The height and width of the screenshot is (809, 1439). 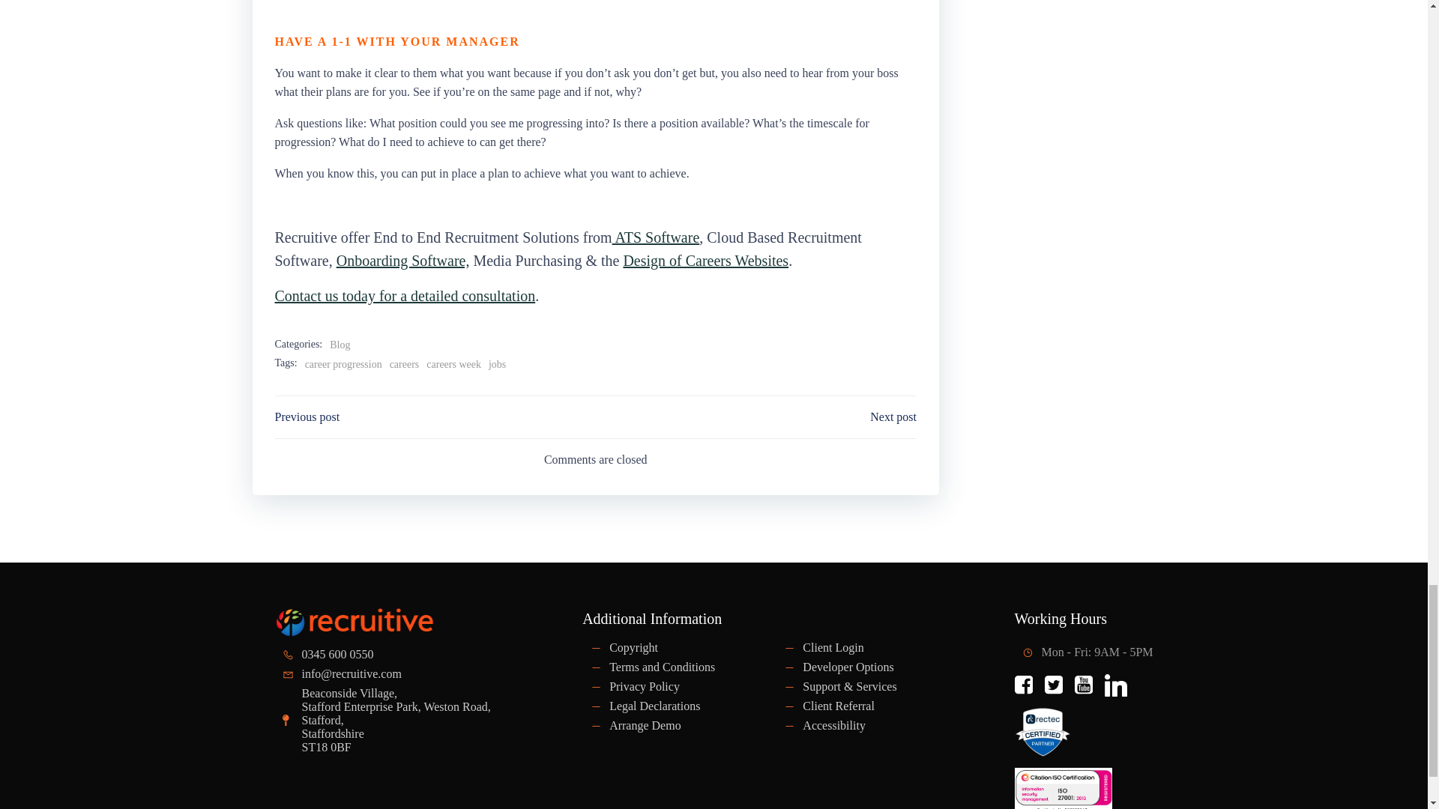 What do you see at coordinates (706, 260) in the screenshot?
I see `Design of Careers Websites` at bounding box center [706, 260].